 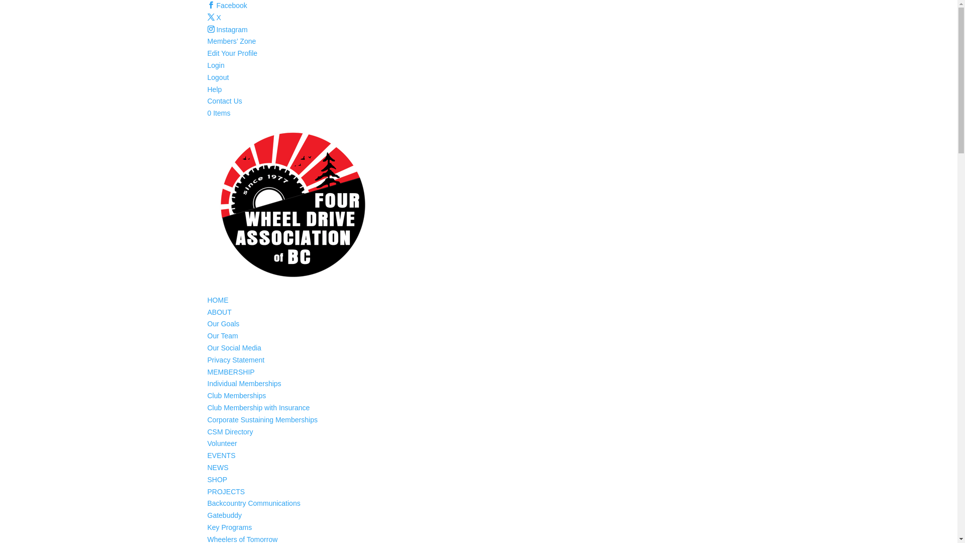 I want to click on 0 Items, so click(x=219, y=113).